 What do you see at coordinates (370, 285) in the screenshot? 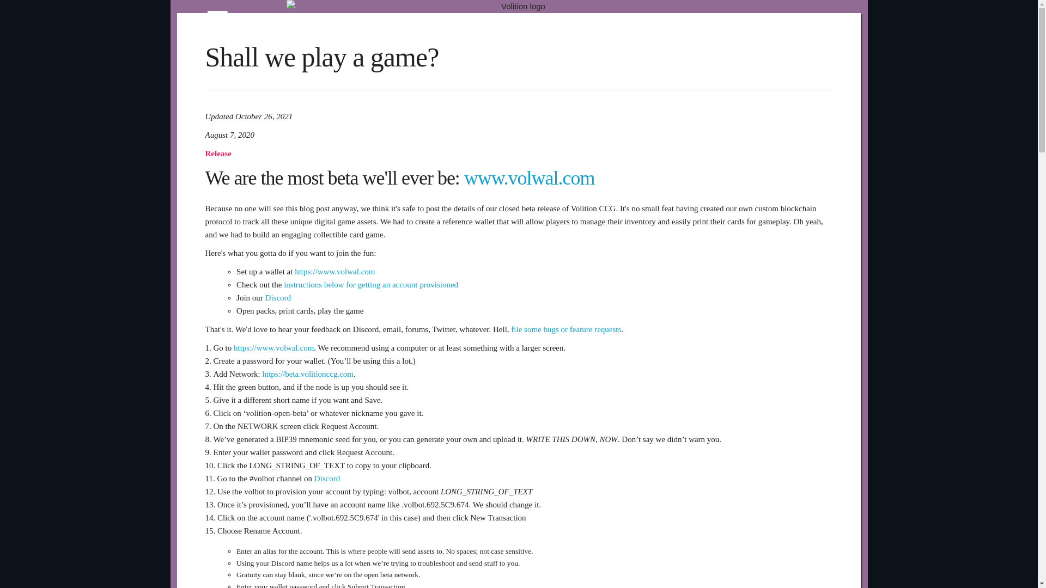
I see `instructions below for getting an account provisioned` at bounding box center [370, 285].